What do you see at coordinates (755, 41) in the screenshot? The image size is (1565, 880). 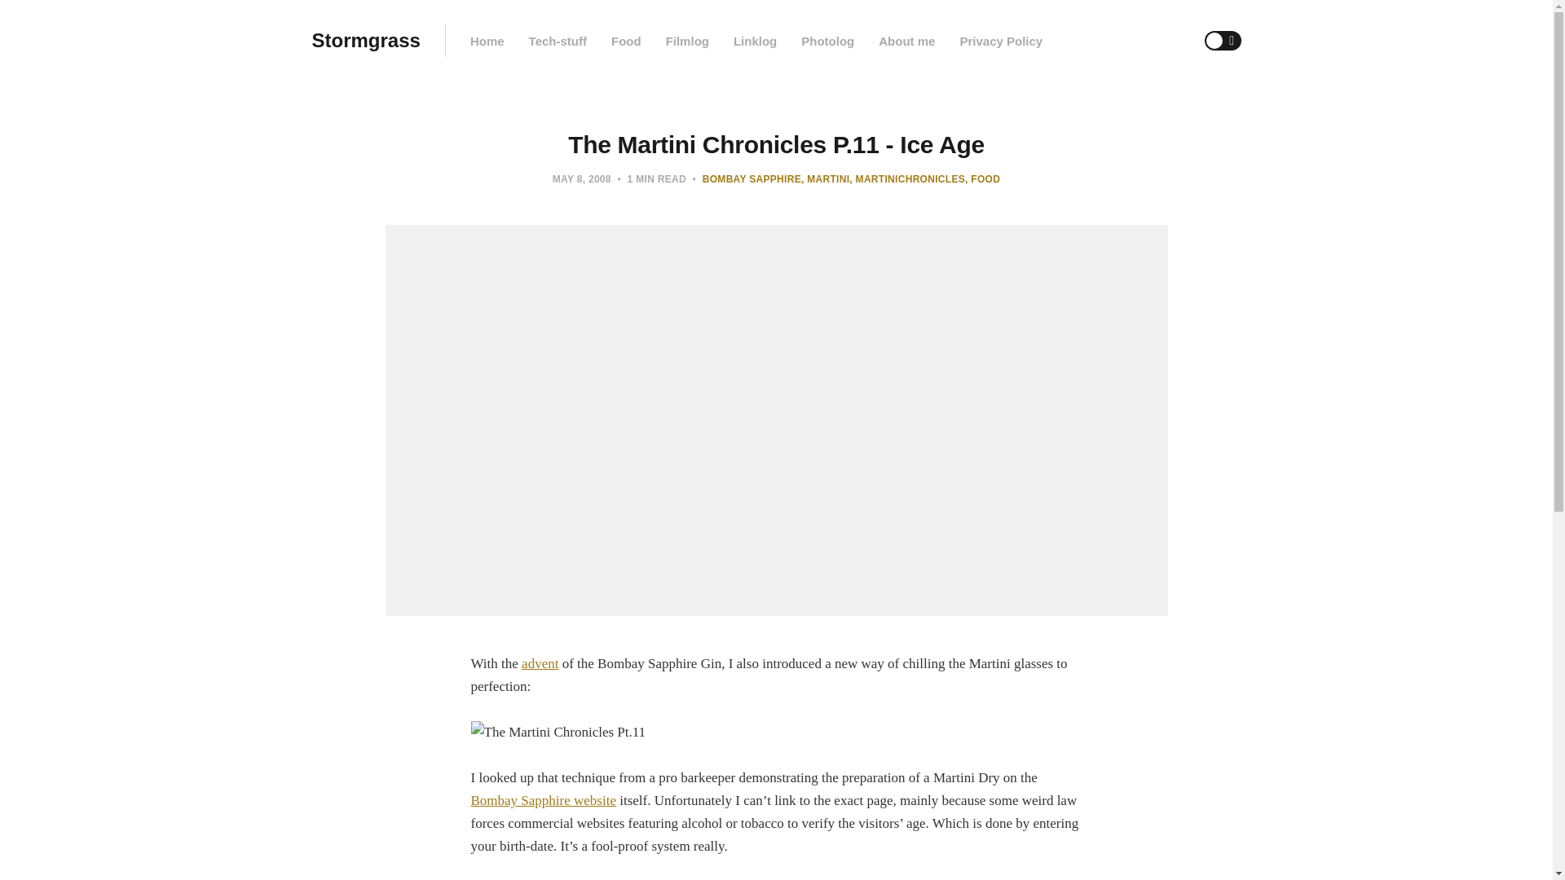 I see `Linklog` at bounding box center [755, 41].